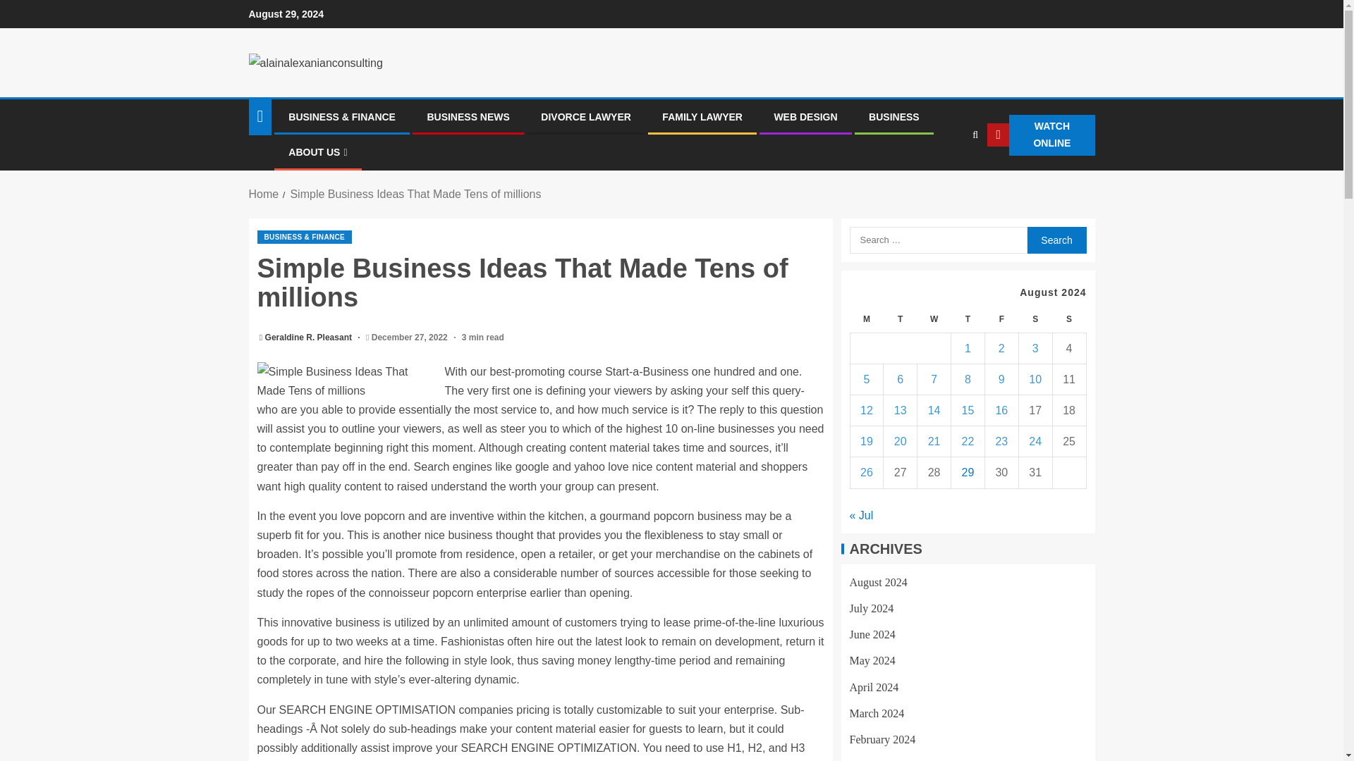  What do you see at coordinates (263, 194) in the screenshot?
I see `Home` at bounding box center [263, 194].